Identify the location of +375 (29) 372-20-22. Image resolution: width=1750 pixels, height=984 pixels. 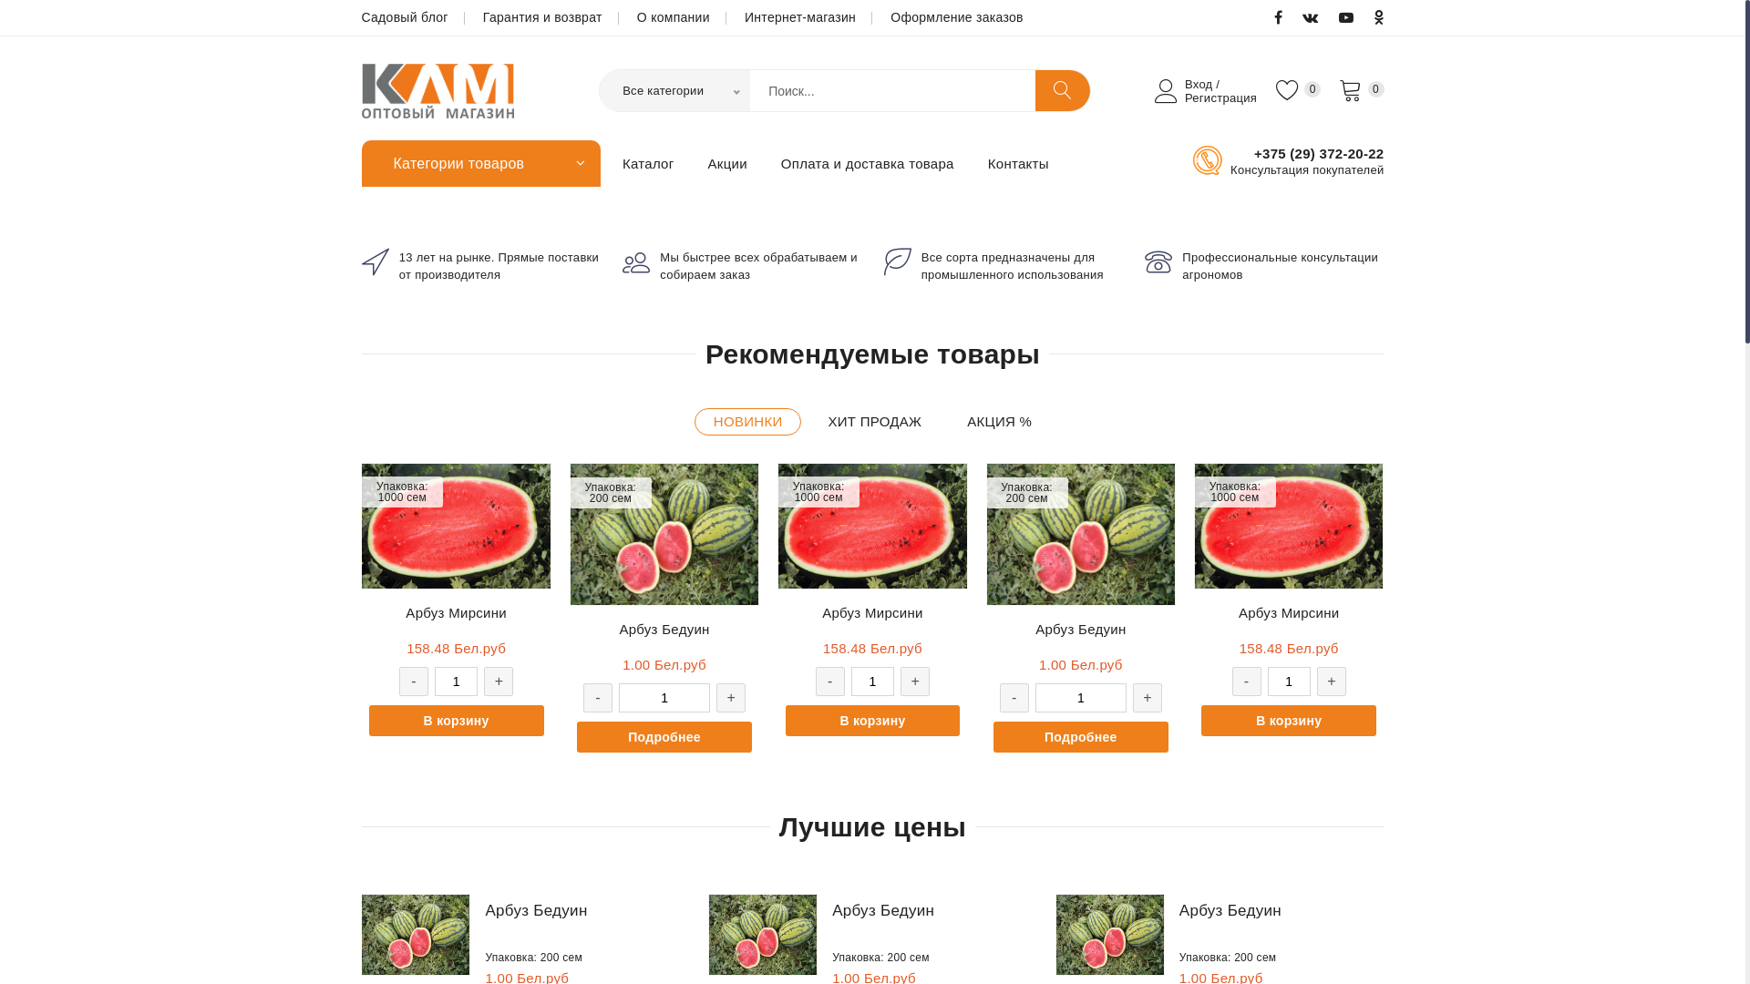
(1307, 154).